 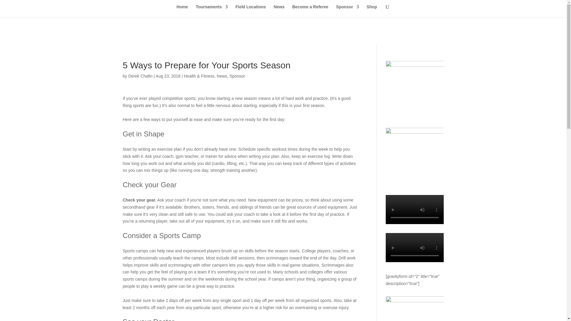 I want to click on Tournaments, so click(x=212, y=11).